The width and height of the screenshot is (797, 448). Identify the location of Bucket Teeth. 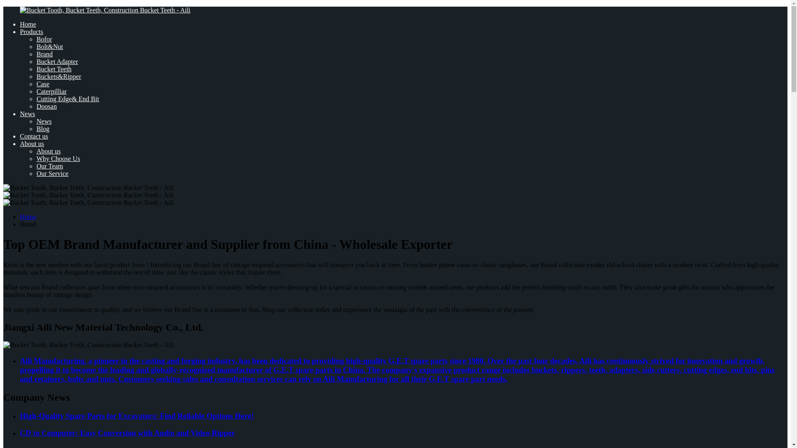
(54, 69).